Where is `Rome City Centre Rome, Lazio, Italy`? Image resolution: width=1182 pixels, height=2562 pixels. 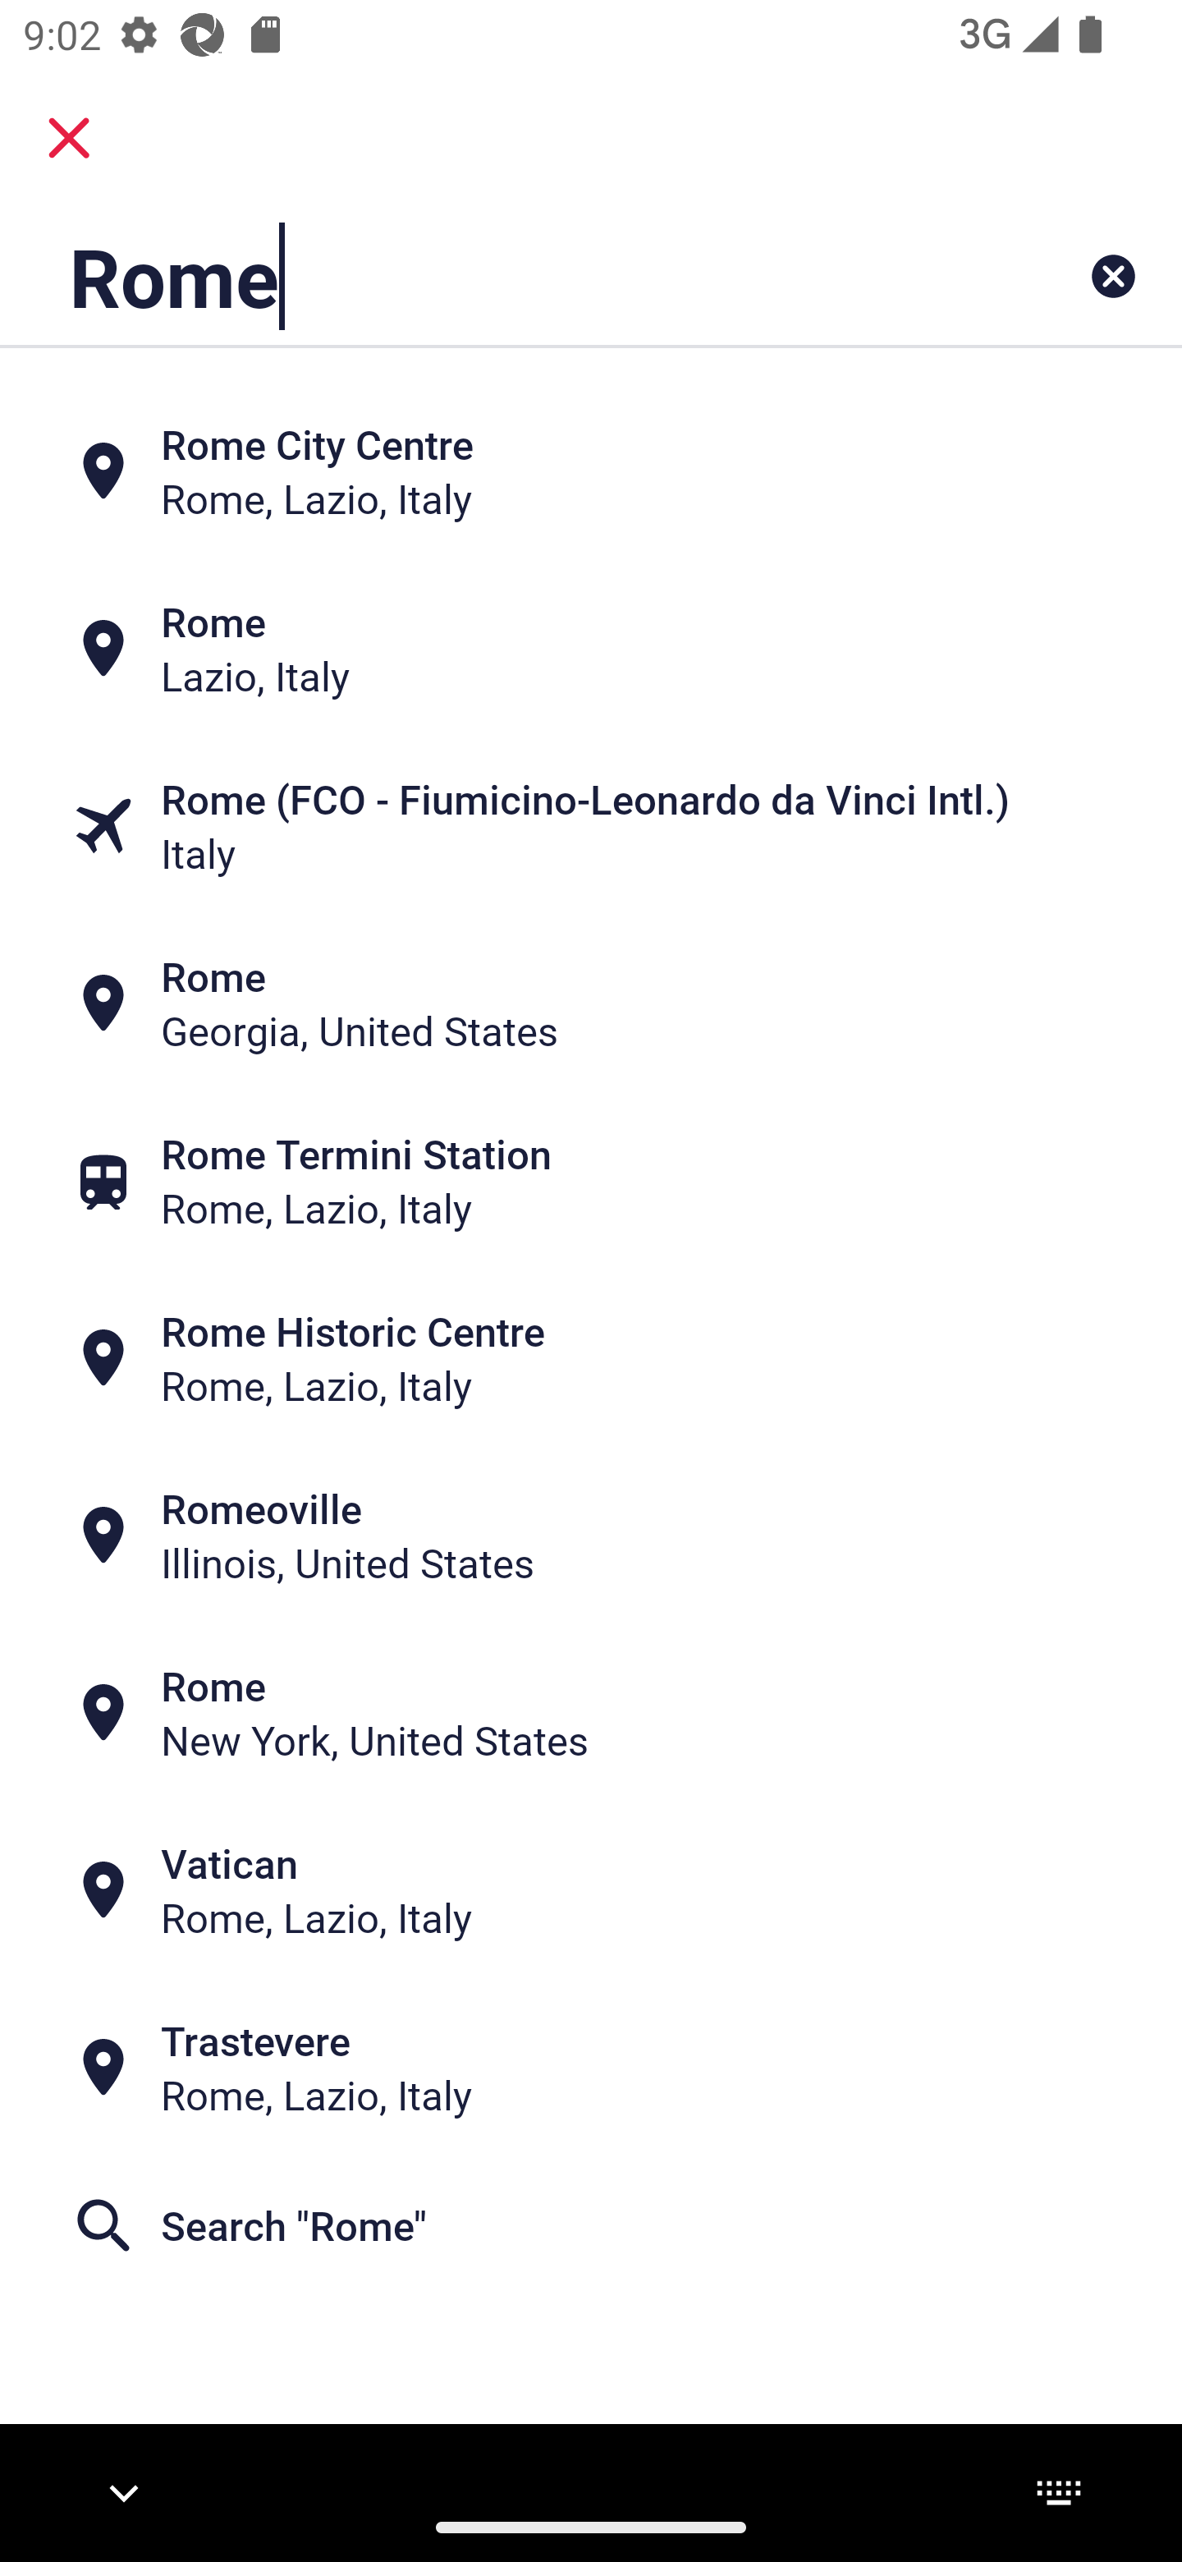
Rome City Centre Rome, Lazio, Italy is located at coordinates (591, 471).